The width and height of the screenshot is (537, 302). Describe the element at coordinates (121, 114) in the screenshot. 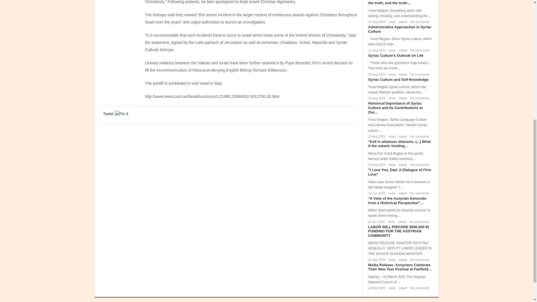

I see `Pin it` at that location.